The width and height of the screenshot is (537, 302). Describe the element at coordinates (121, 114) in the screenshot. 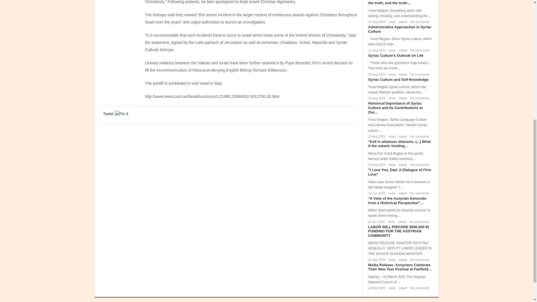

I see `Pin it` at that location.